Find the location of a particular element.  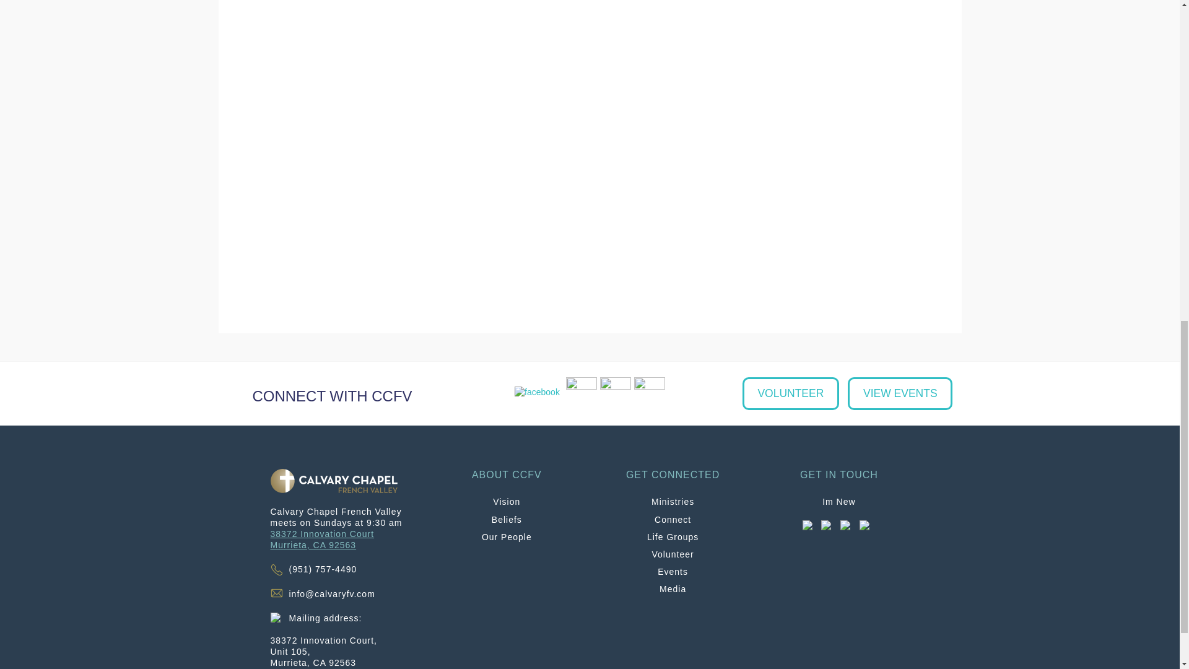

Volunteer is located at coordinates (673, 554).